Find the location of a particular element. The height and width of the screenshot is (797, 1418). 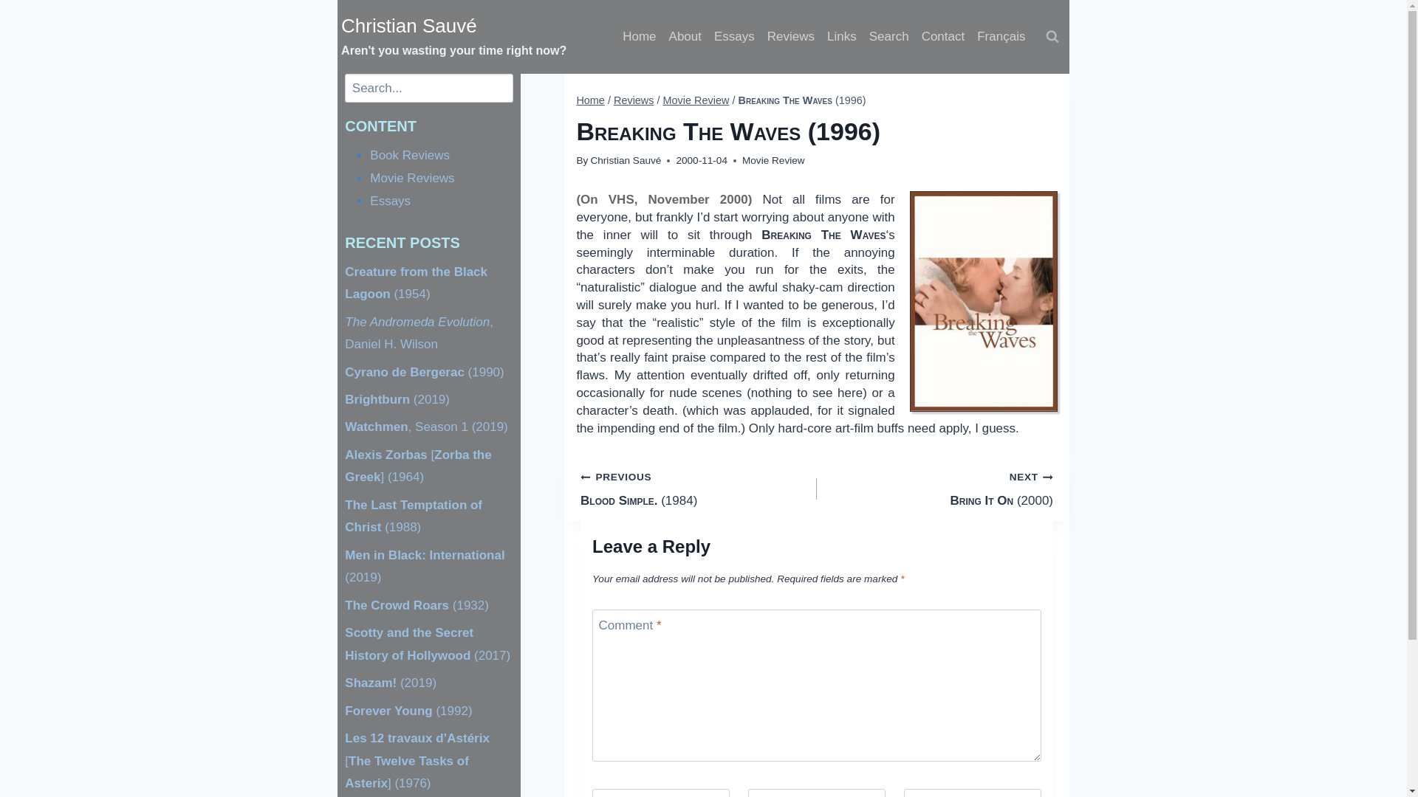

Search is located at coordinates (888, 37).